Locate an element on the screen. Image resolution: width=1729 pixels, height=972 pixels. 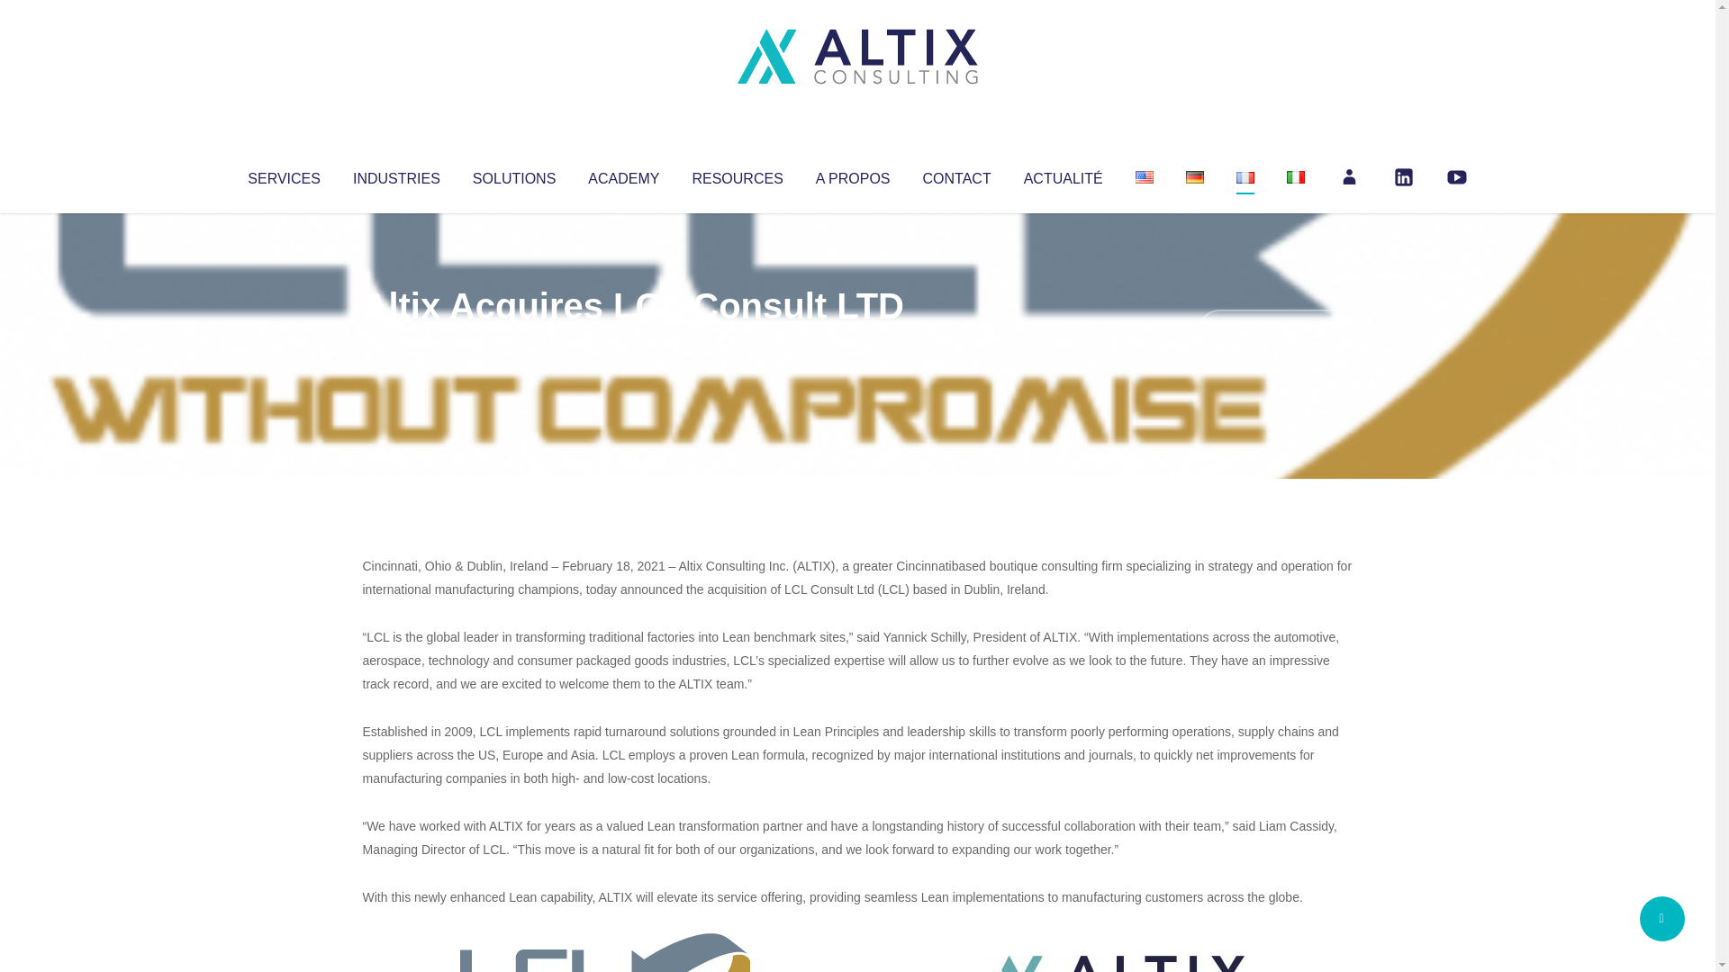
RESOURCES is located at coordinates (737, 175).